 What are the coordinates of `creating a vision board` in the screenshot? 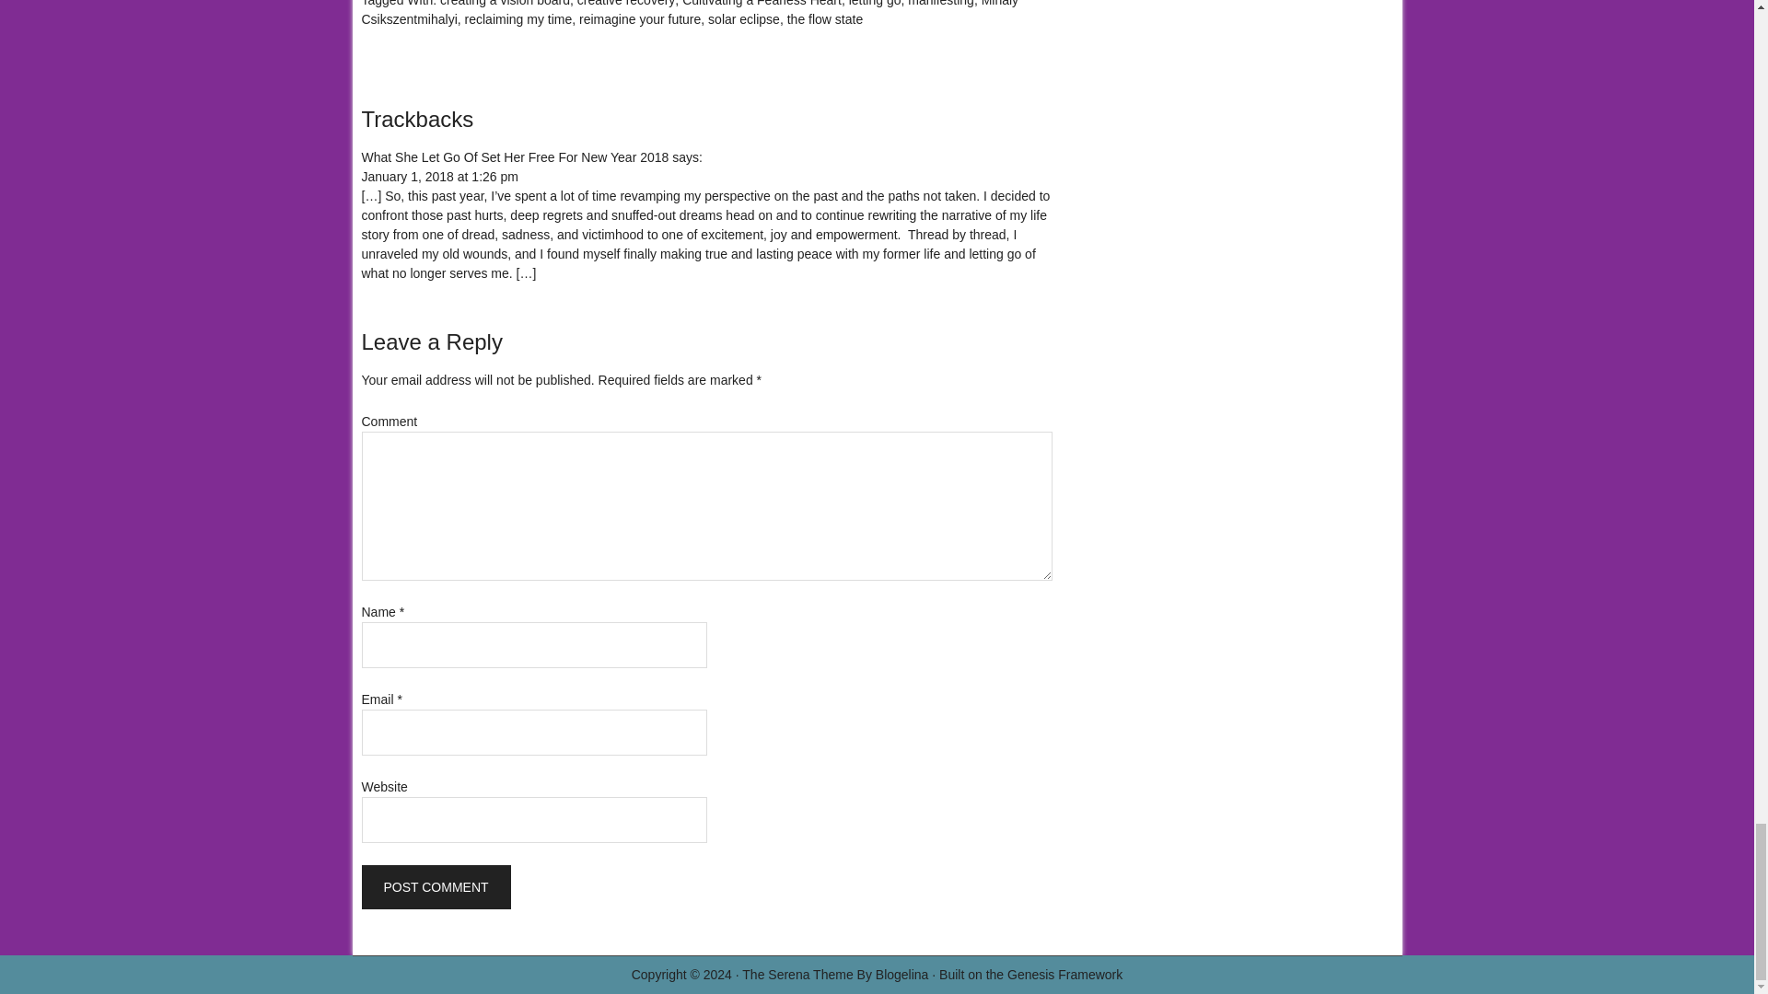 It's located at (505, 4).